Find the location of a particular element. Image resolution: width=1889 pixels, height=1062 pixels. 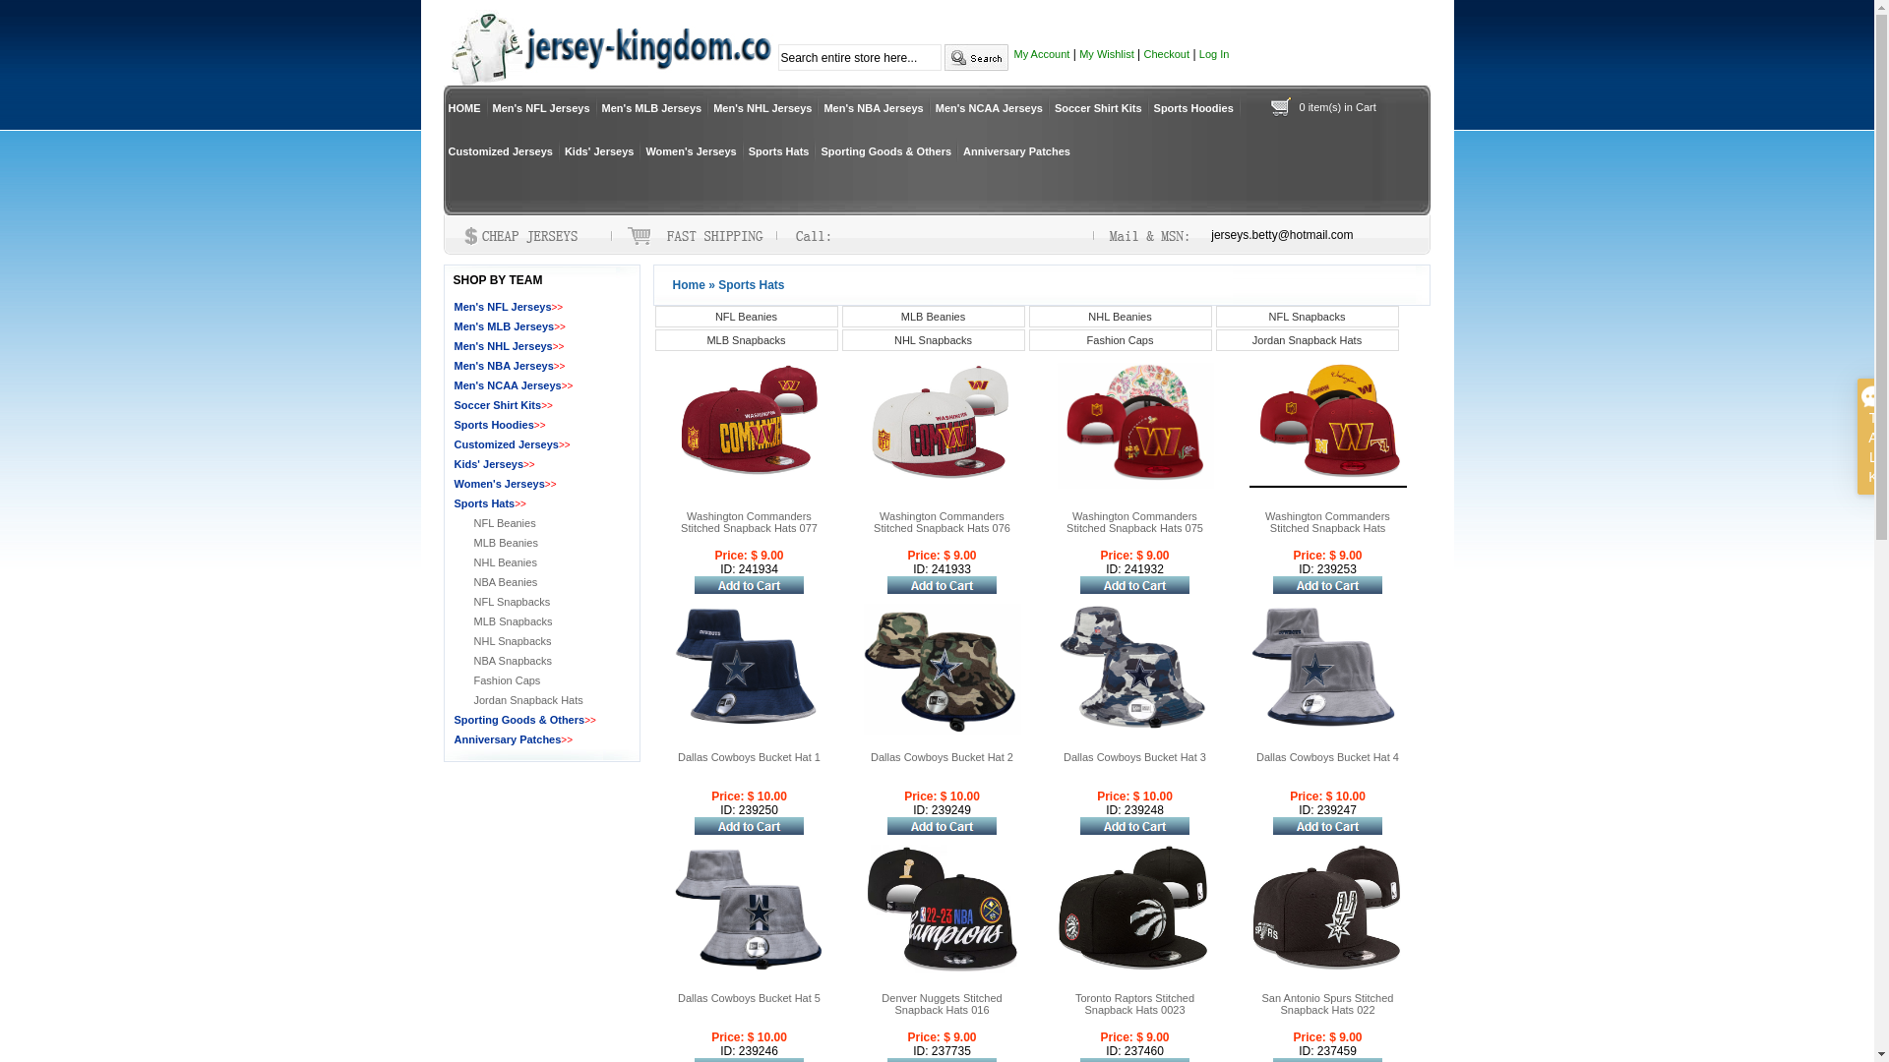

NFL Snapbacks is located at coordinates (513, 602).